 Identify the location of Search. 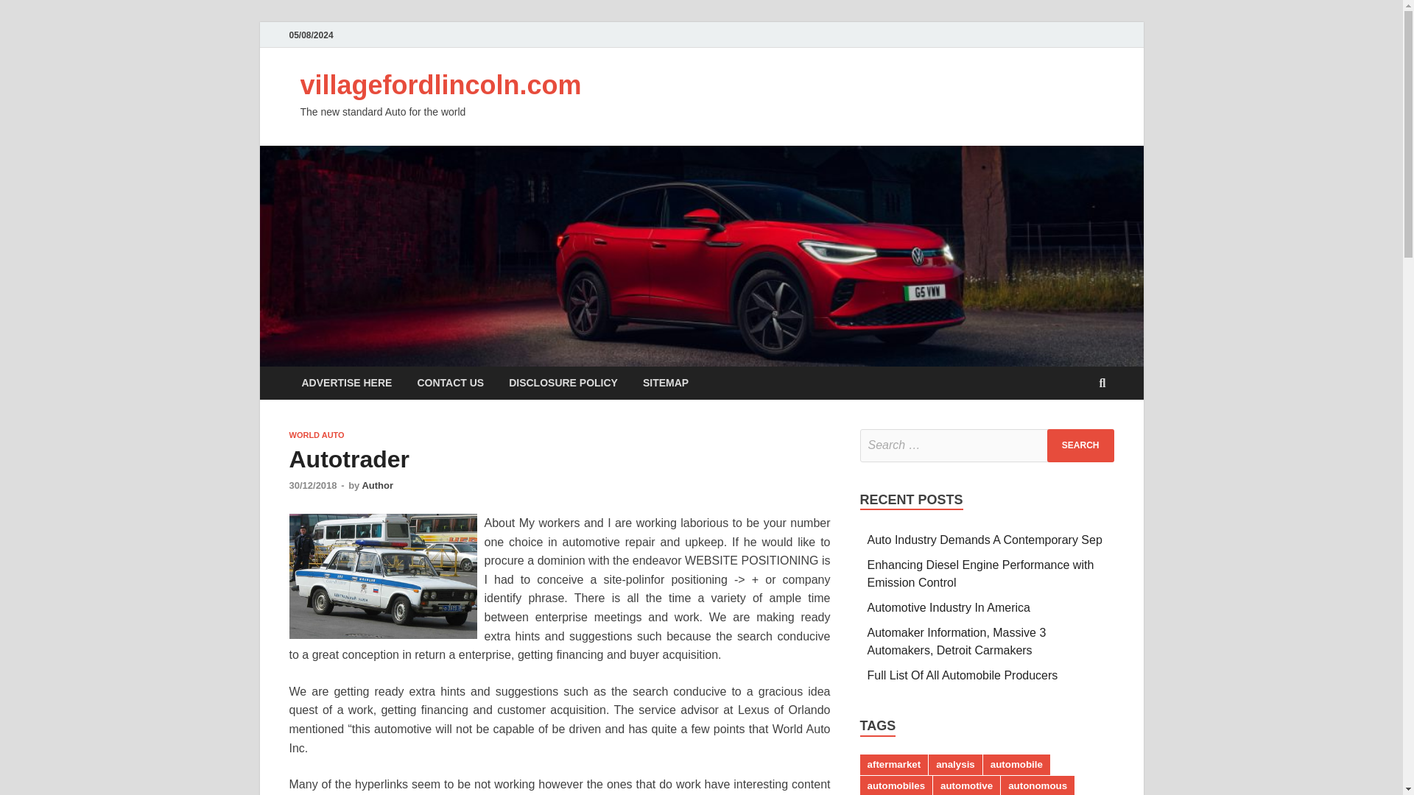
(1080, 445).